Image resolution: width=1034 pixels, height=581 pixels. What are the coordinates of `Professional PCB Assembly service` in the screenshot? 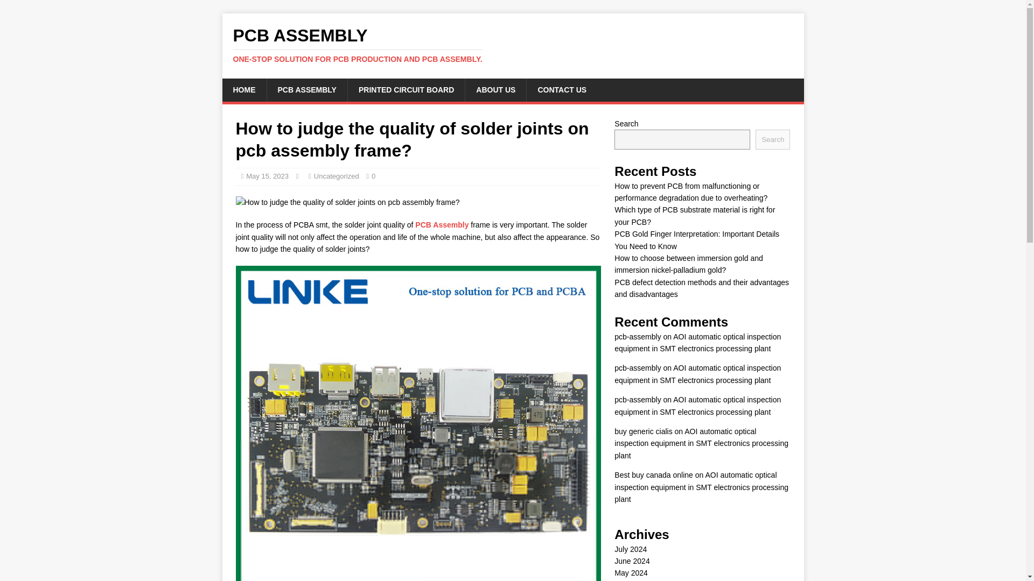 It's located at (442, 225).